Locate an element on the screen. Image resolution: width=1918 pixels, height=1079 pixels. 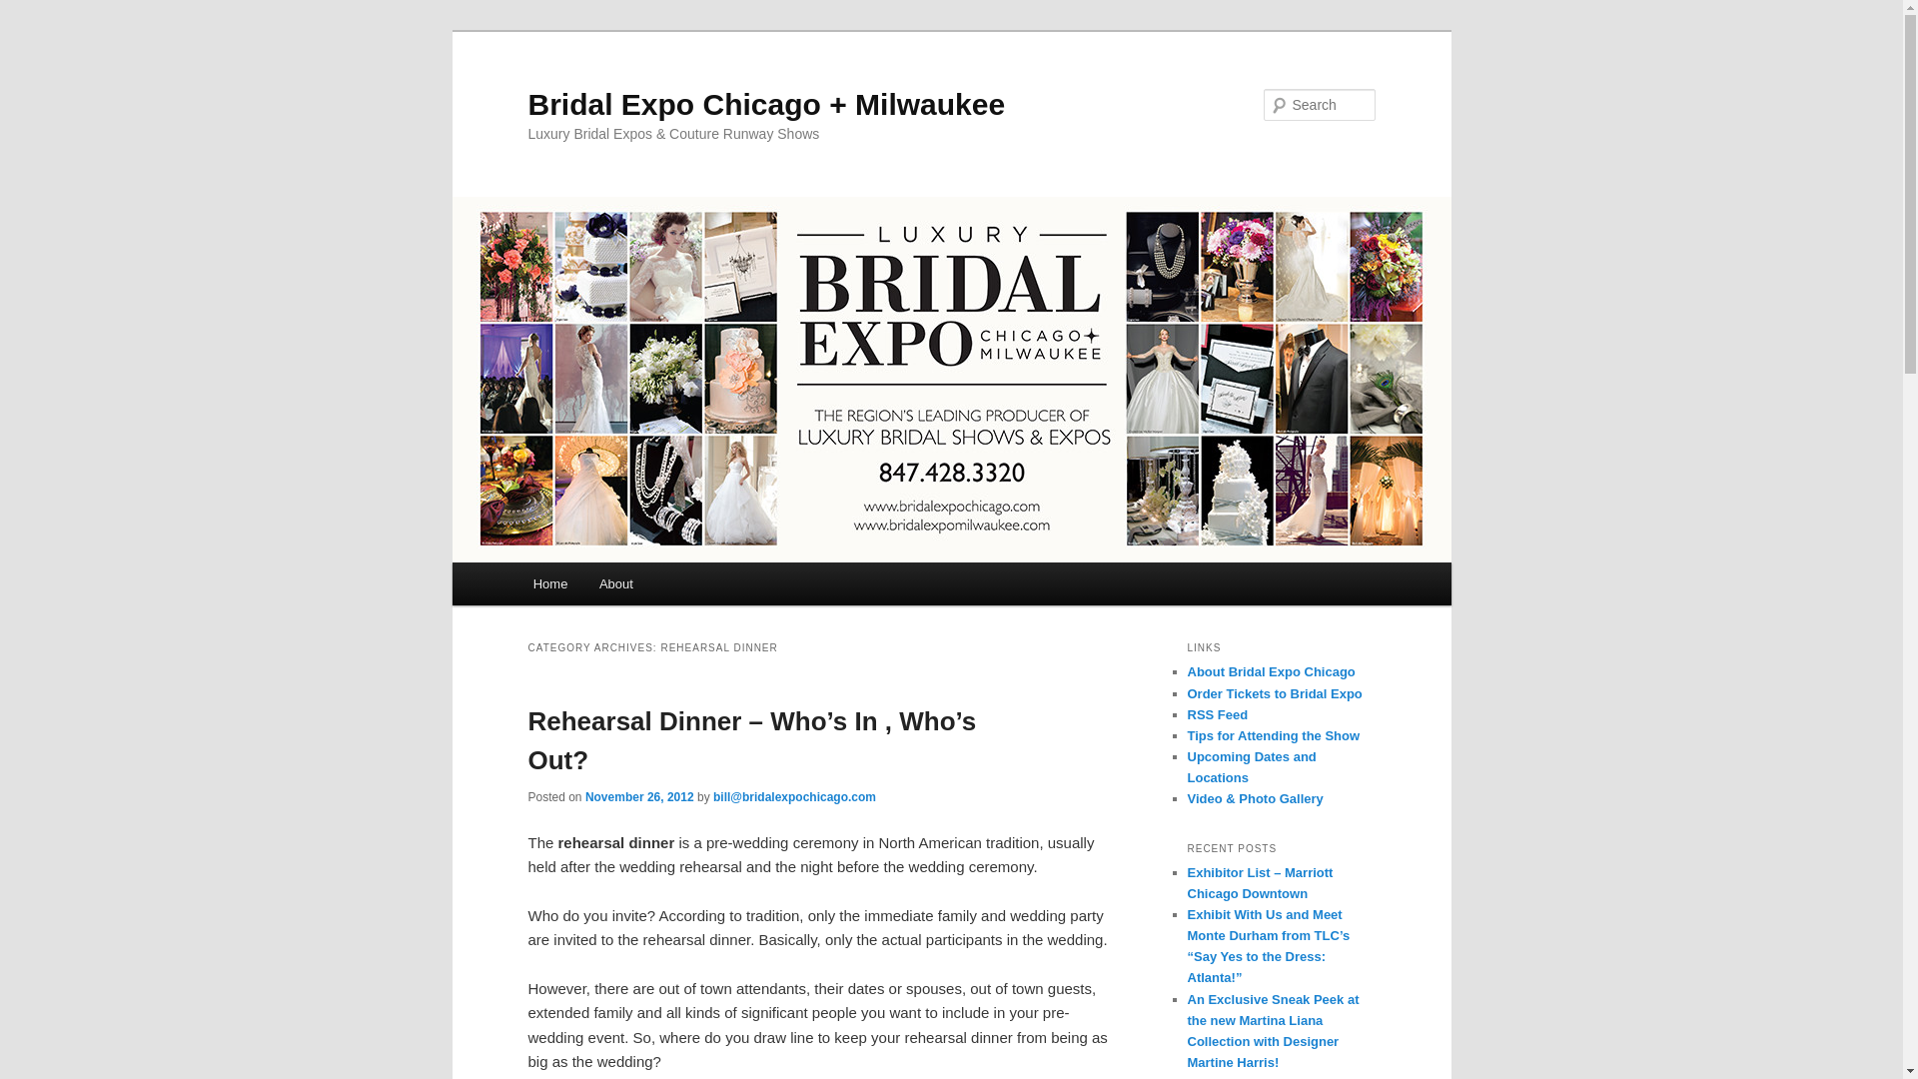
November 26, 2012 is located at coordinates (639, 796).